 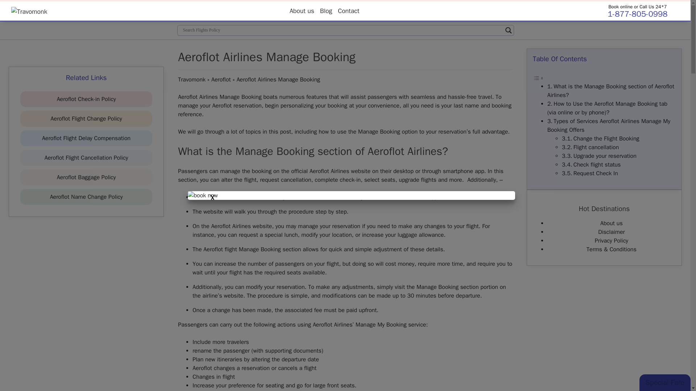 I want to click on Travomonk, so click(x=191, y=80).